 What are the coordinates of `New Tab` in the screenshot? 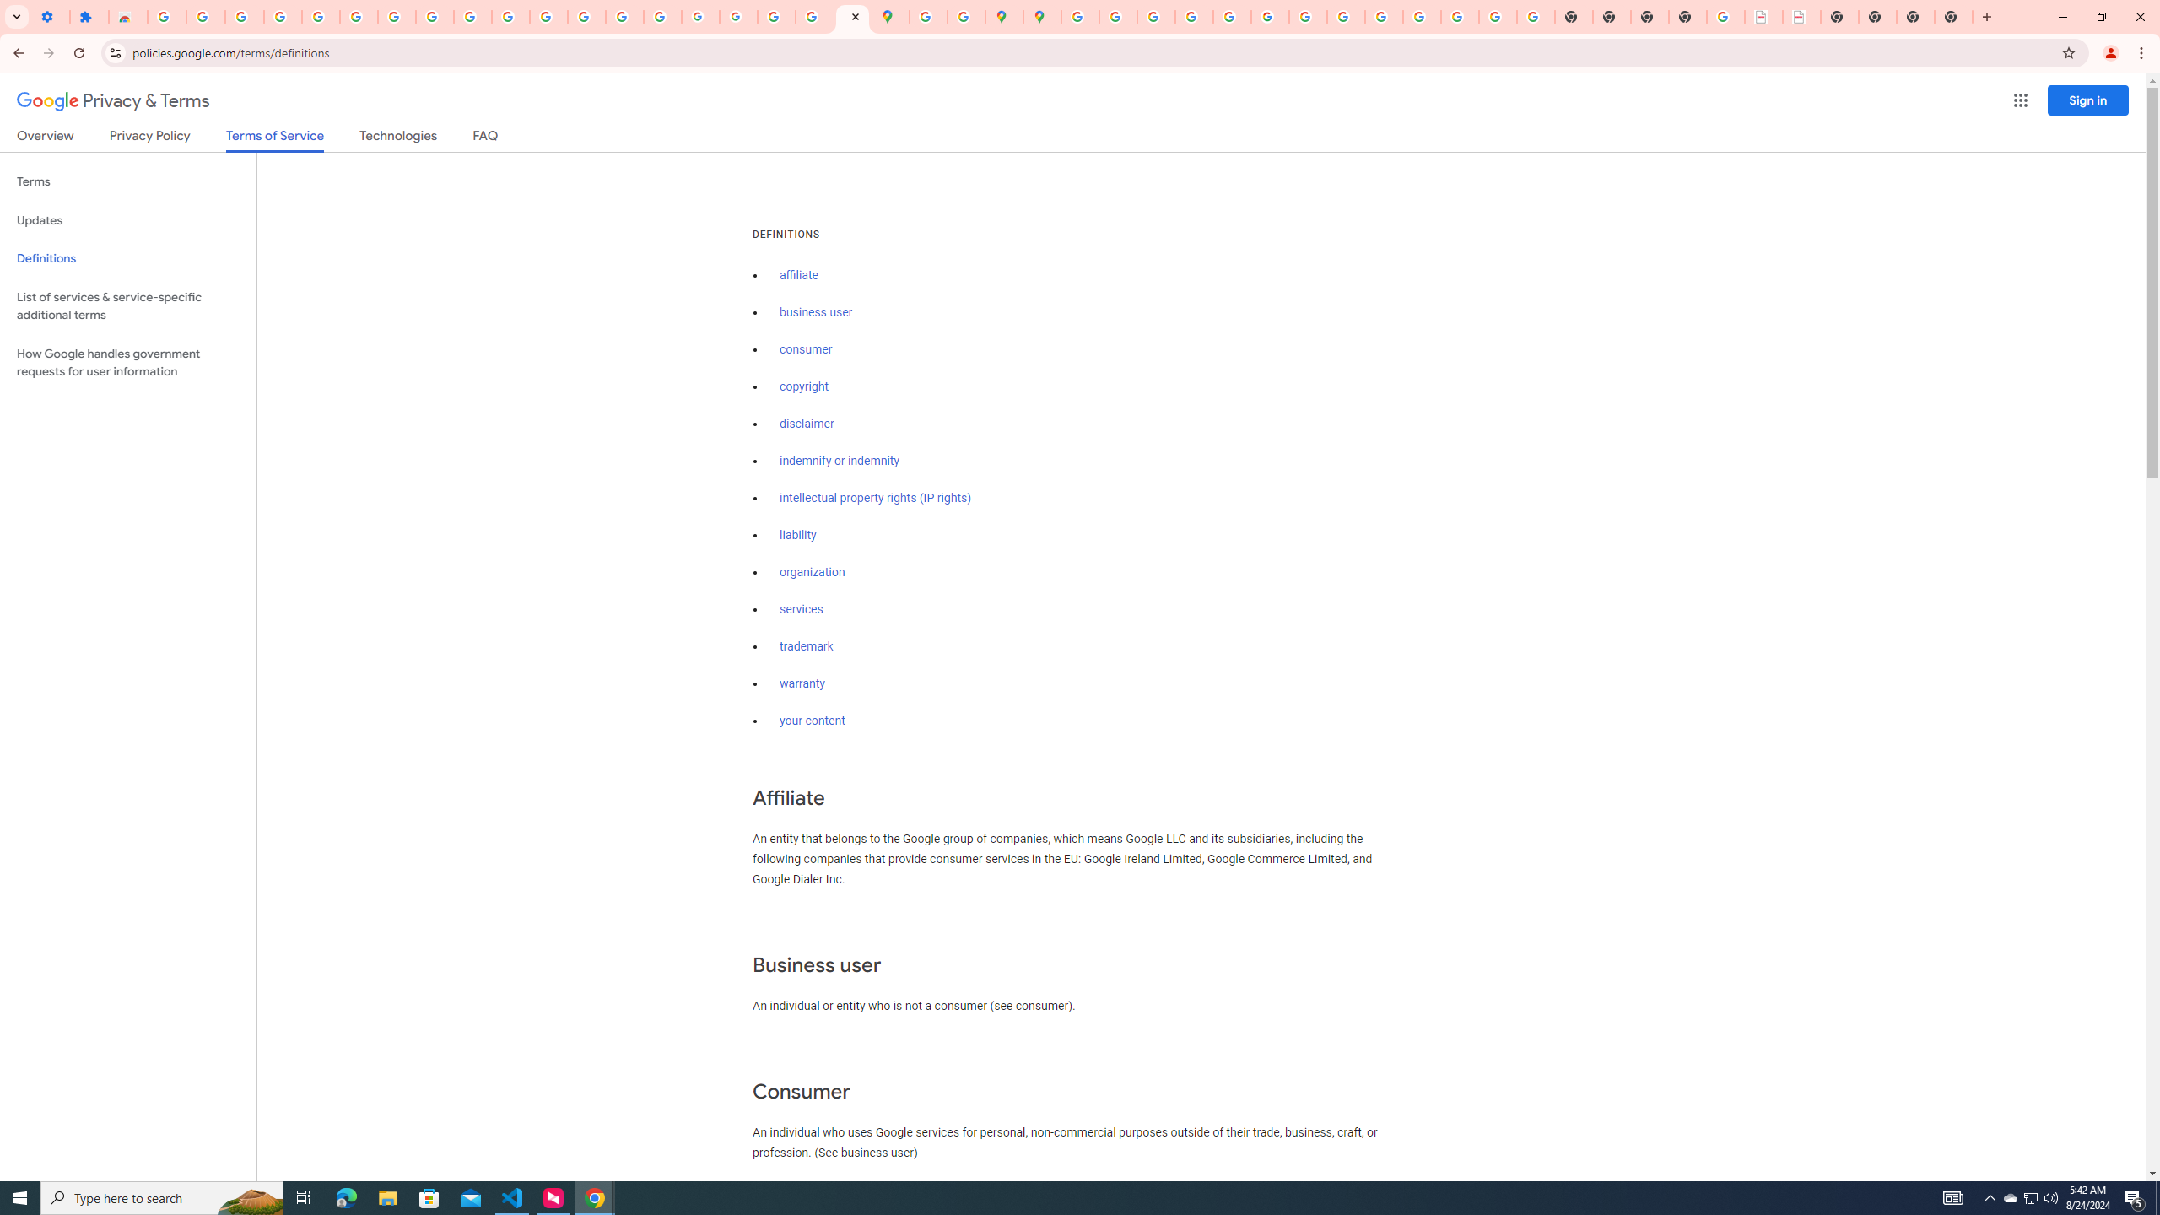 It's located at (1953, 17).